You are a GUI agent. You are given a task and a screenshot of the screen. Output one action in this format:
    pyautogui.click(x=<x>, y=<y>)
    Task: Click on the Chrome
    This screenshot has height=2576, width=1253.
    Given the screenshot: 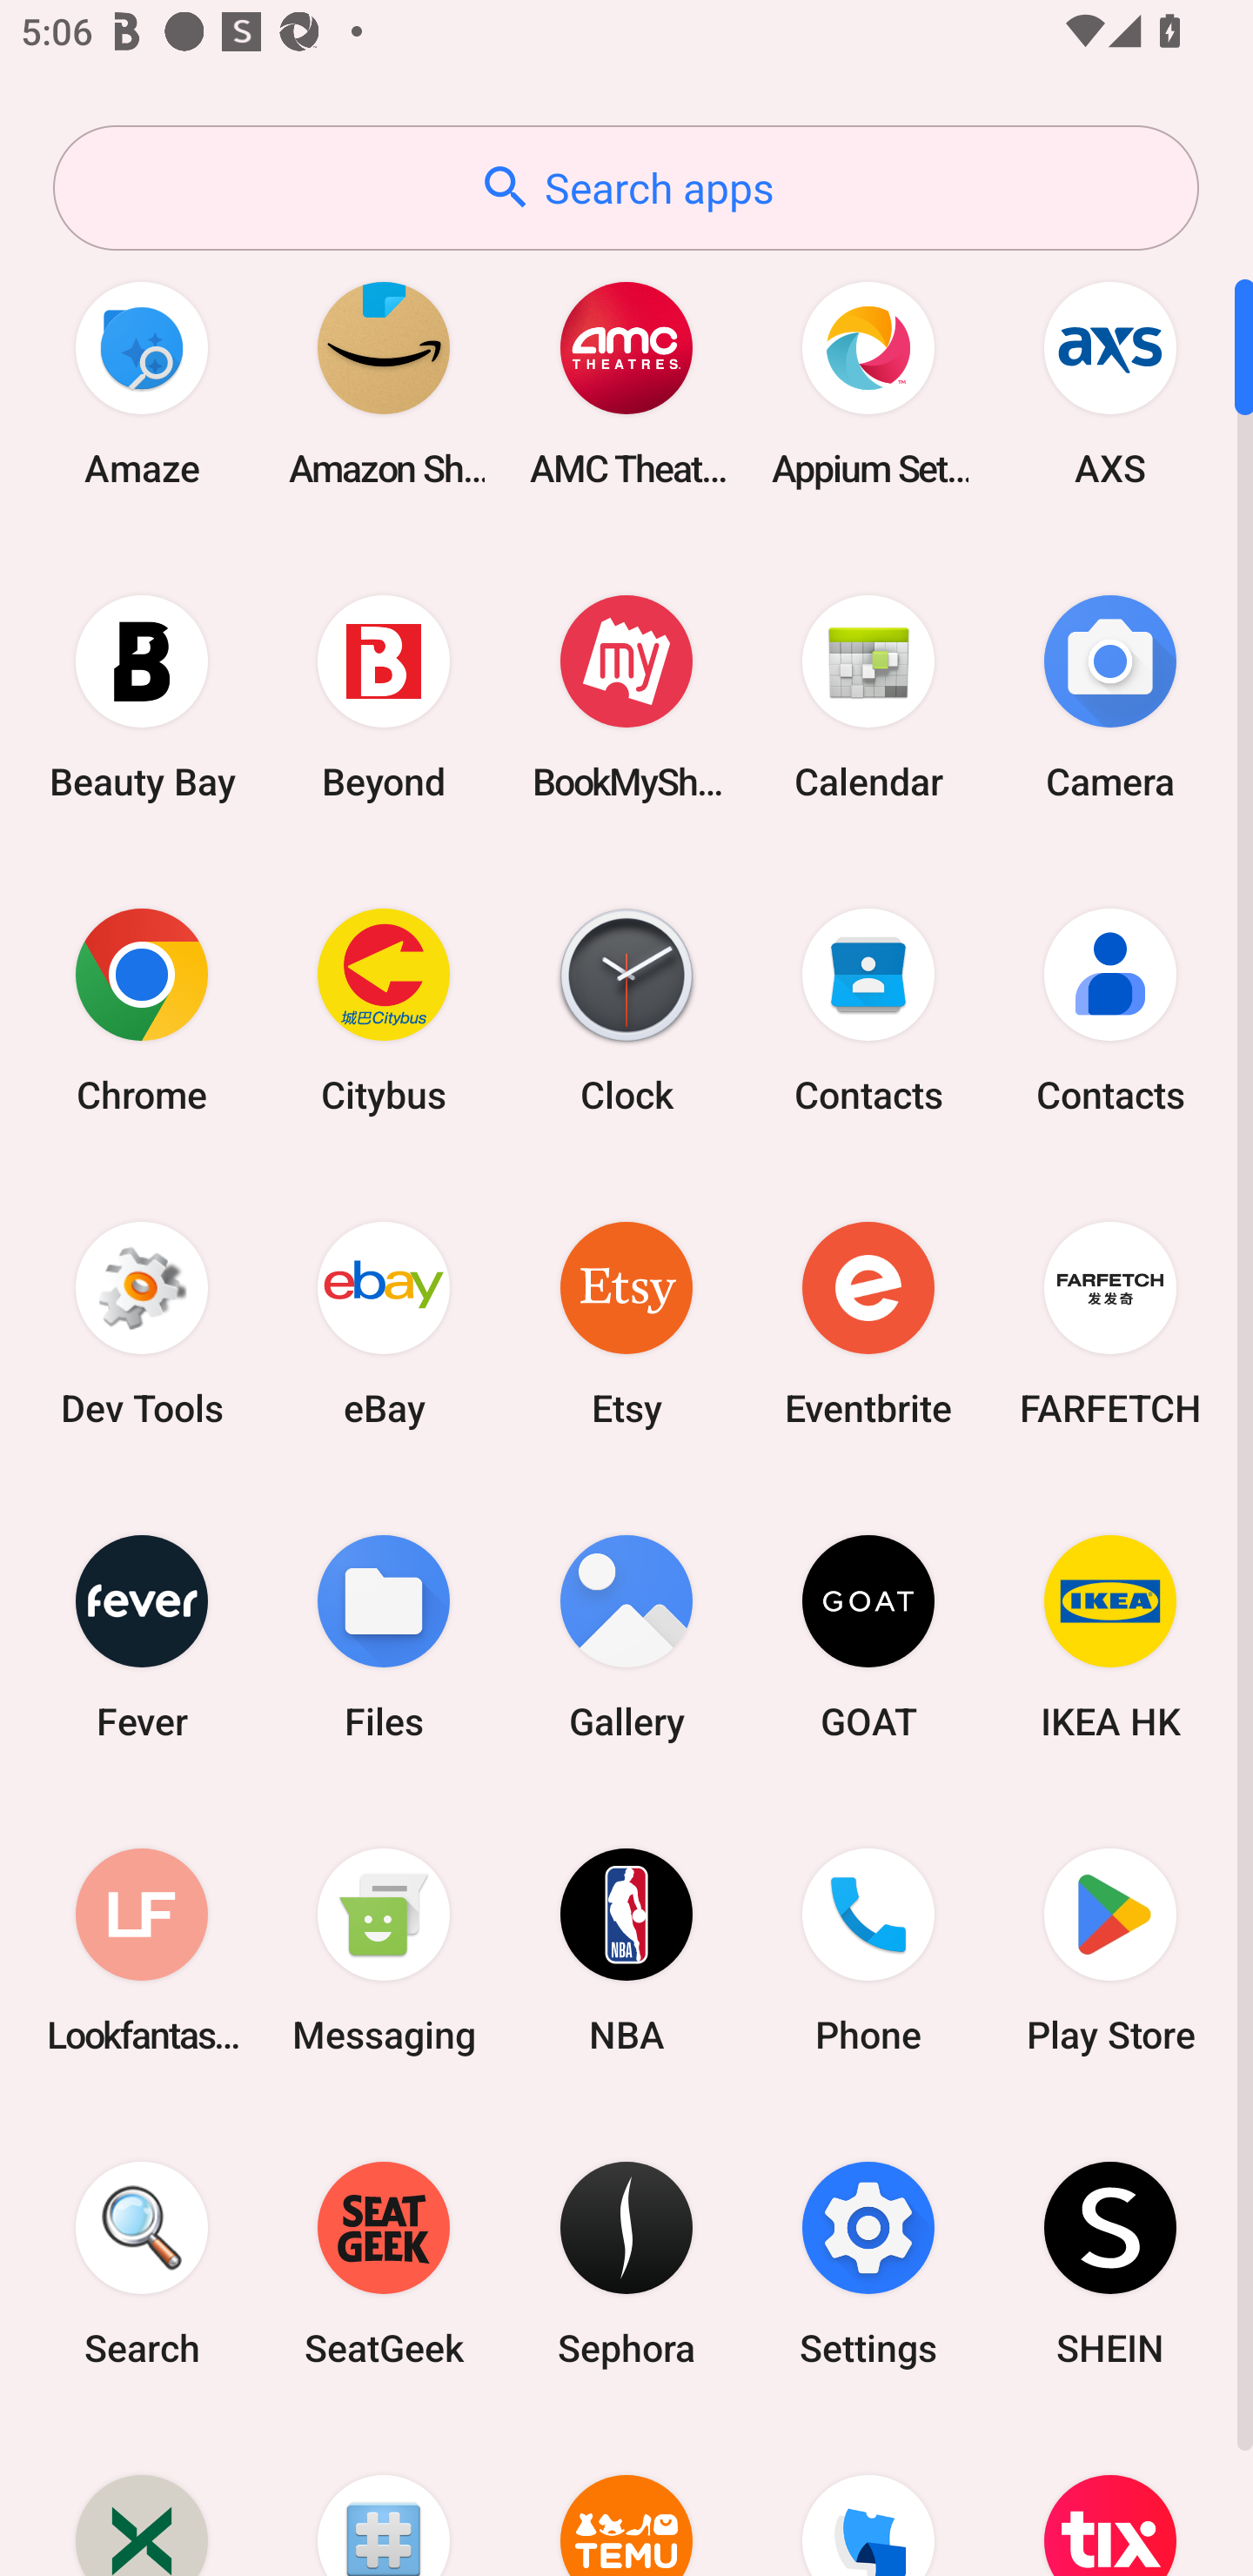 What is the action you would take?
    pyautogui.click(x=142, y=1010)
    